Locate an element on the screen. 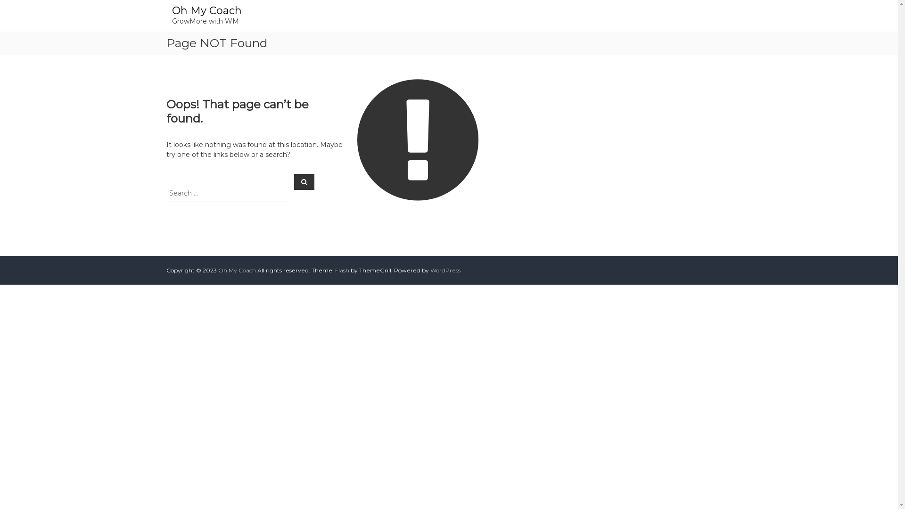 The height and width of the screenshot is (509, 905). Flash is located at coordinates (342, 271).